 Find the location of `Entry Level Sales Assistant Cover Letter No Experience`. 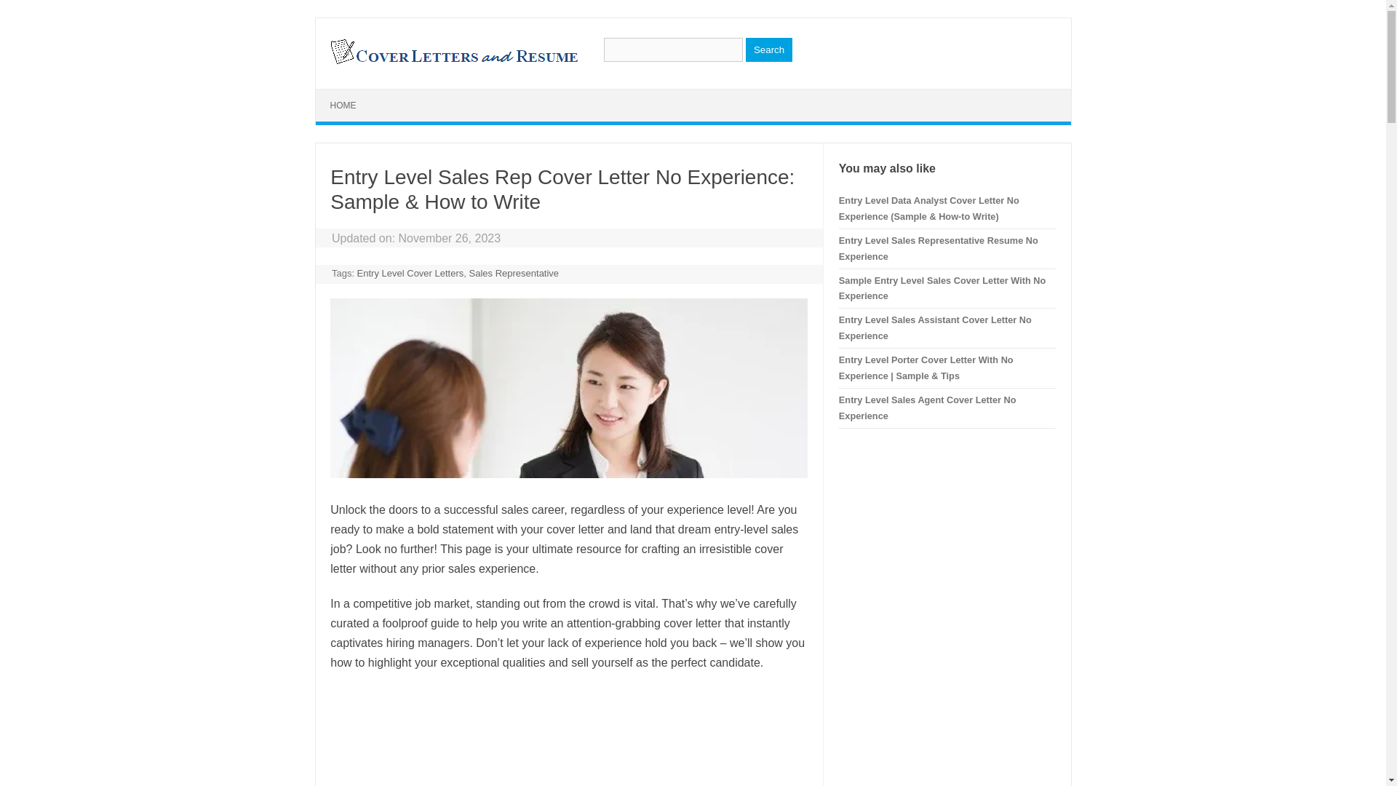

Entry Level Sales Assistant Cover Letter No Experience is located at coordinates (936, 327).